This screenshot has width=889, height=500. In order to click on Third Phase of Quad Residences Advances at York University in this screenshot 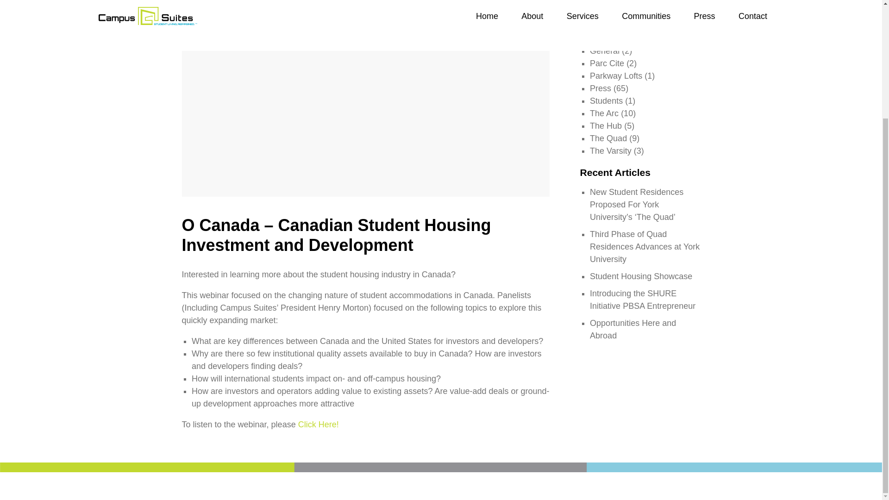, I will do `click(645, 246)`.